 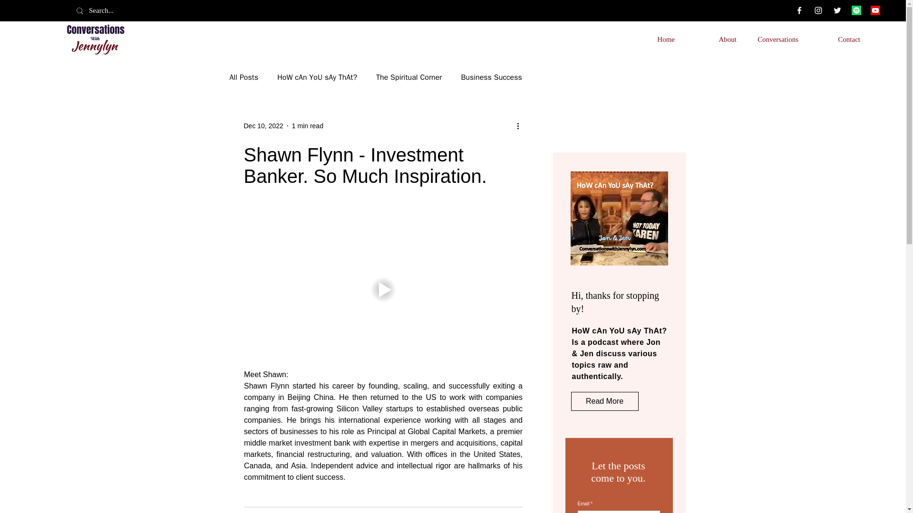 I want to click on About, so click(x=713, y=39).